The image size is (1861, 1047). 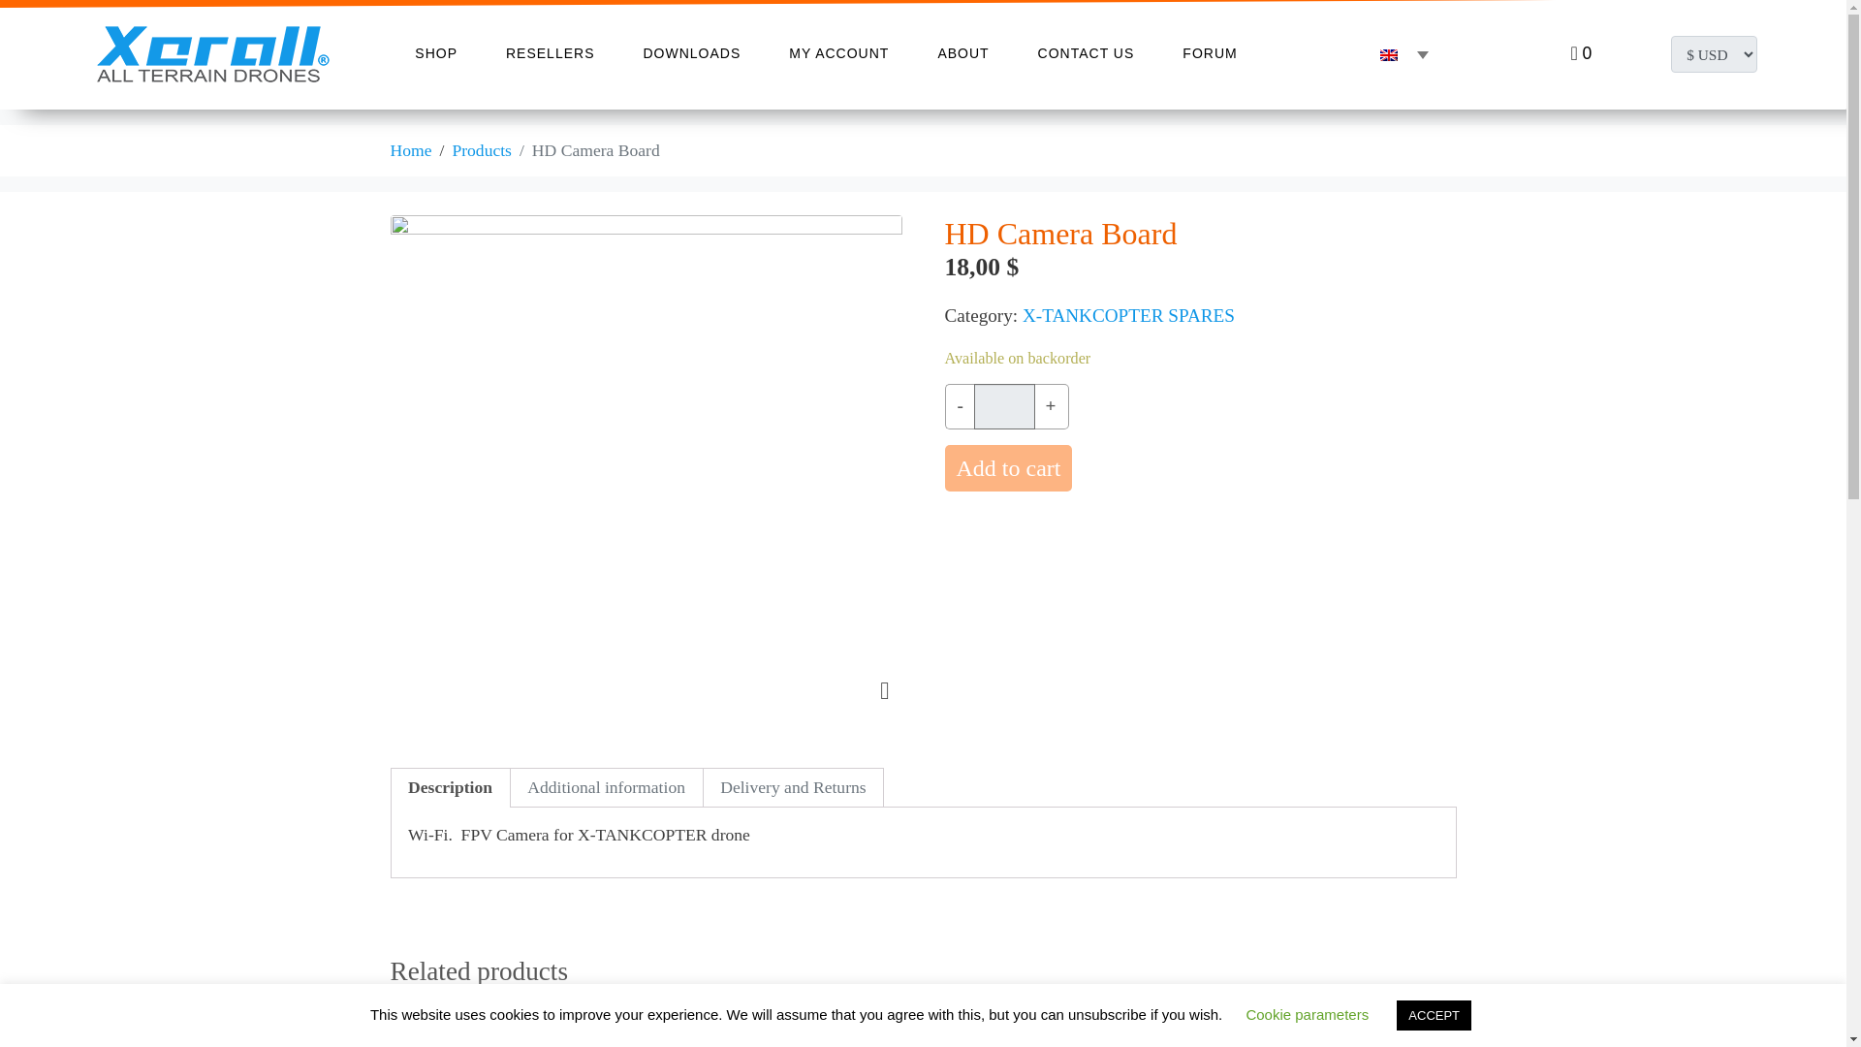 I want to click on ABOUT, so click(x=962, y=54).